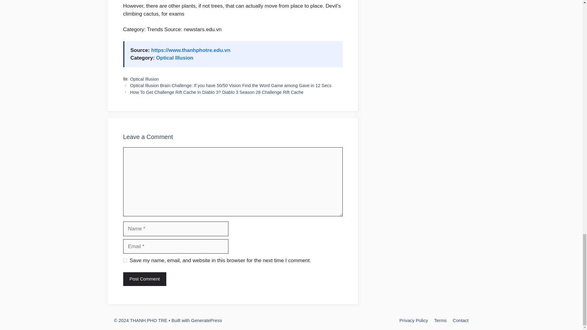 The width and height of the screenshot is (587, 330). Describe the element at coordinates (440, 320) in the screenshot. I see `Terms` at that location.